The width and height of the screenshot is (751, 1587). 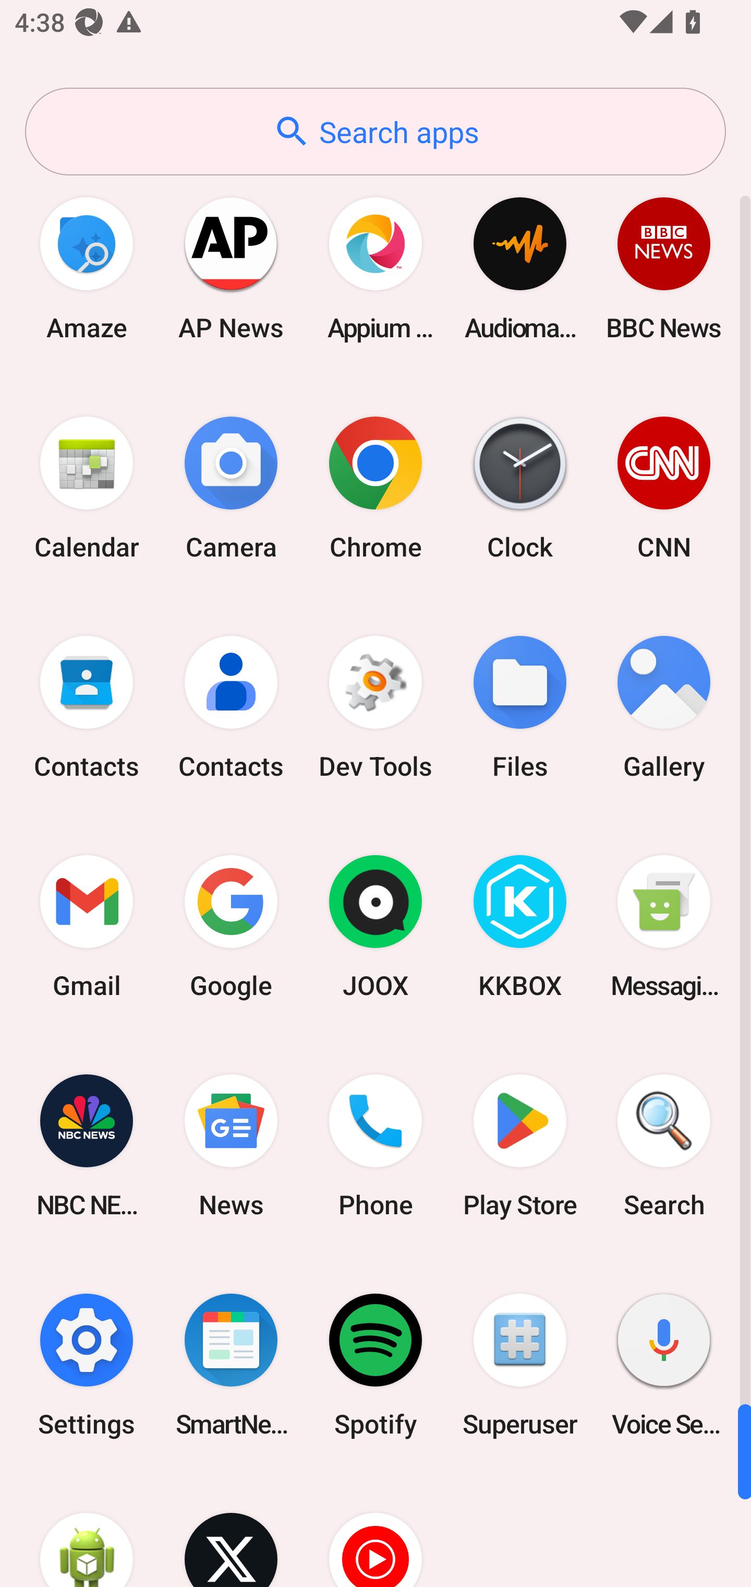 What do you see at coordinates (231, 488) in the screenshot?
I see `Camera` at bounding box center [231, 488].